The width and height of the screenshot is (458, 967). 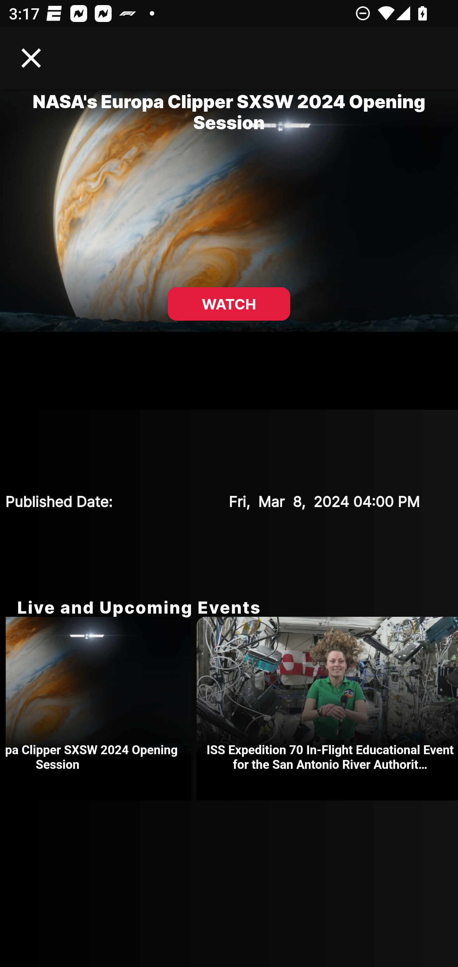 I want to click on WATCH, so click(x=229, y=304).